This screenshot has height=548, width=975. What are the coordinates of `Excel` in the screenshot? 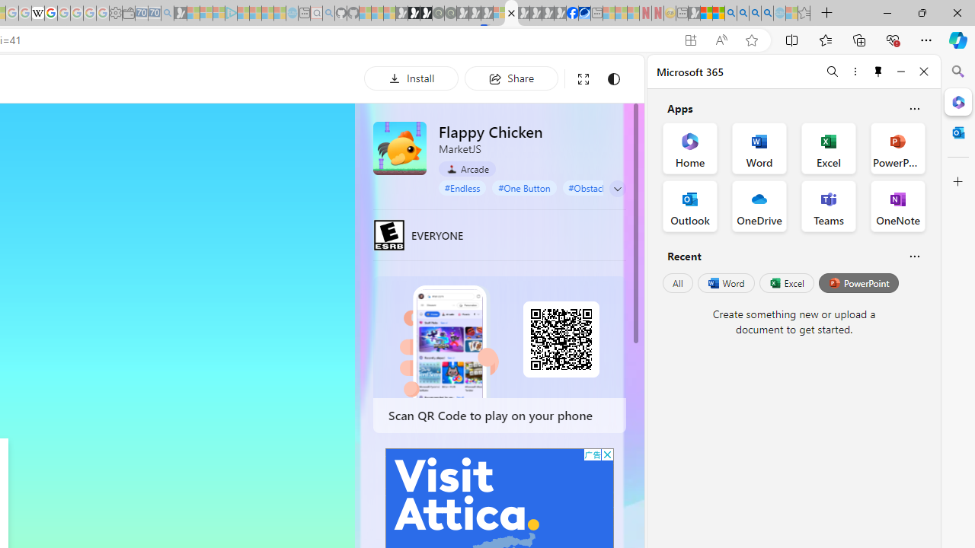 It's located at (786, 283).